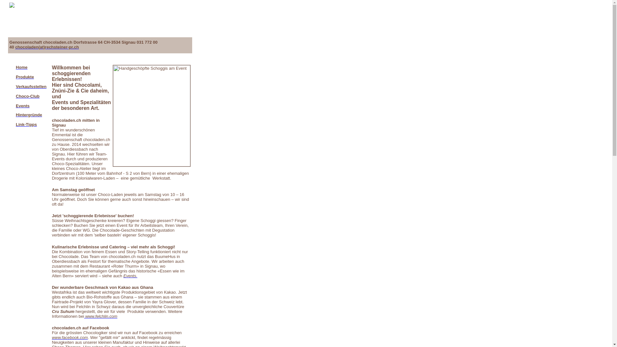  What do you see at coordinates (130, 276) in the screenshot?
I see `Events.` at bounding box center [130, 276].